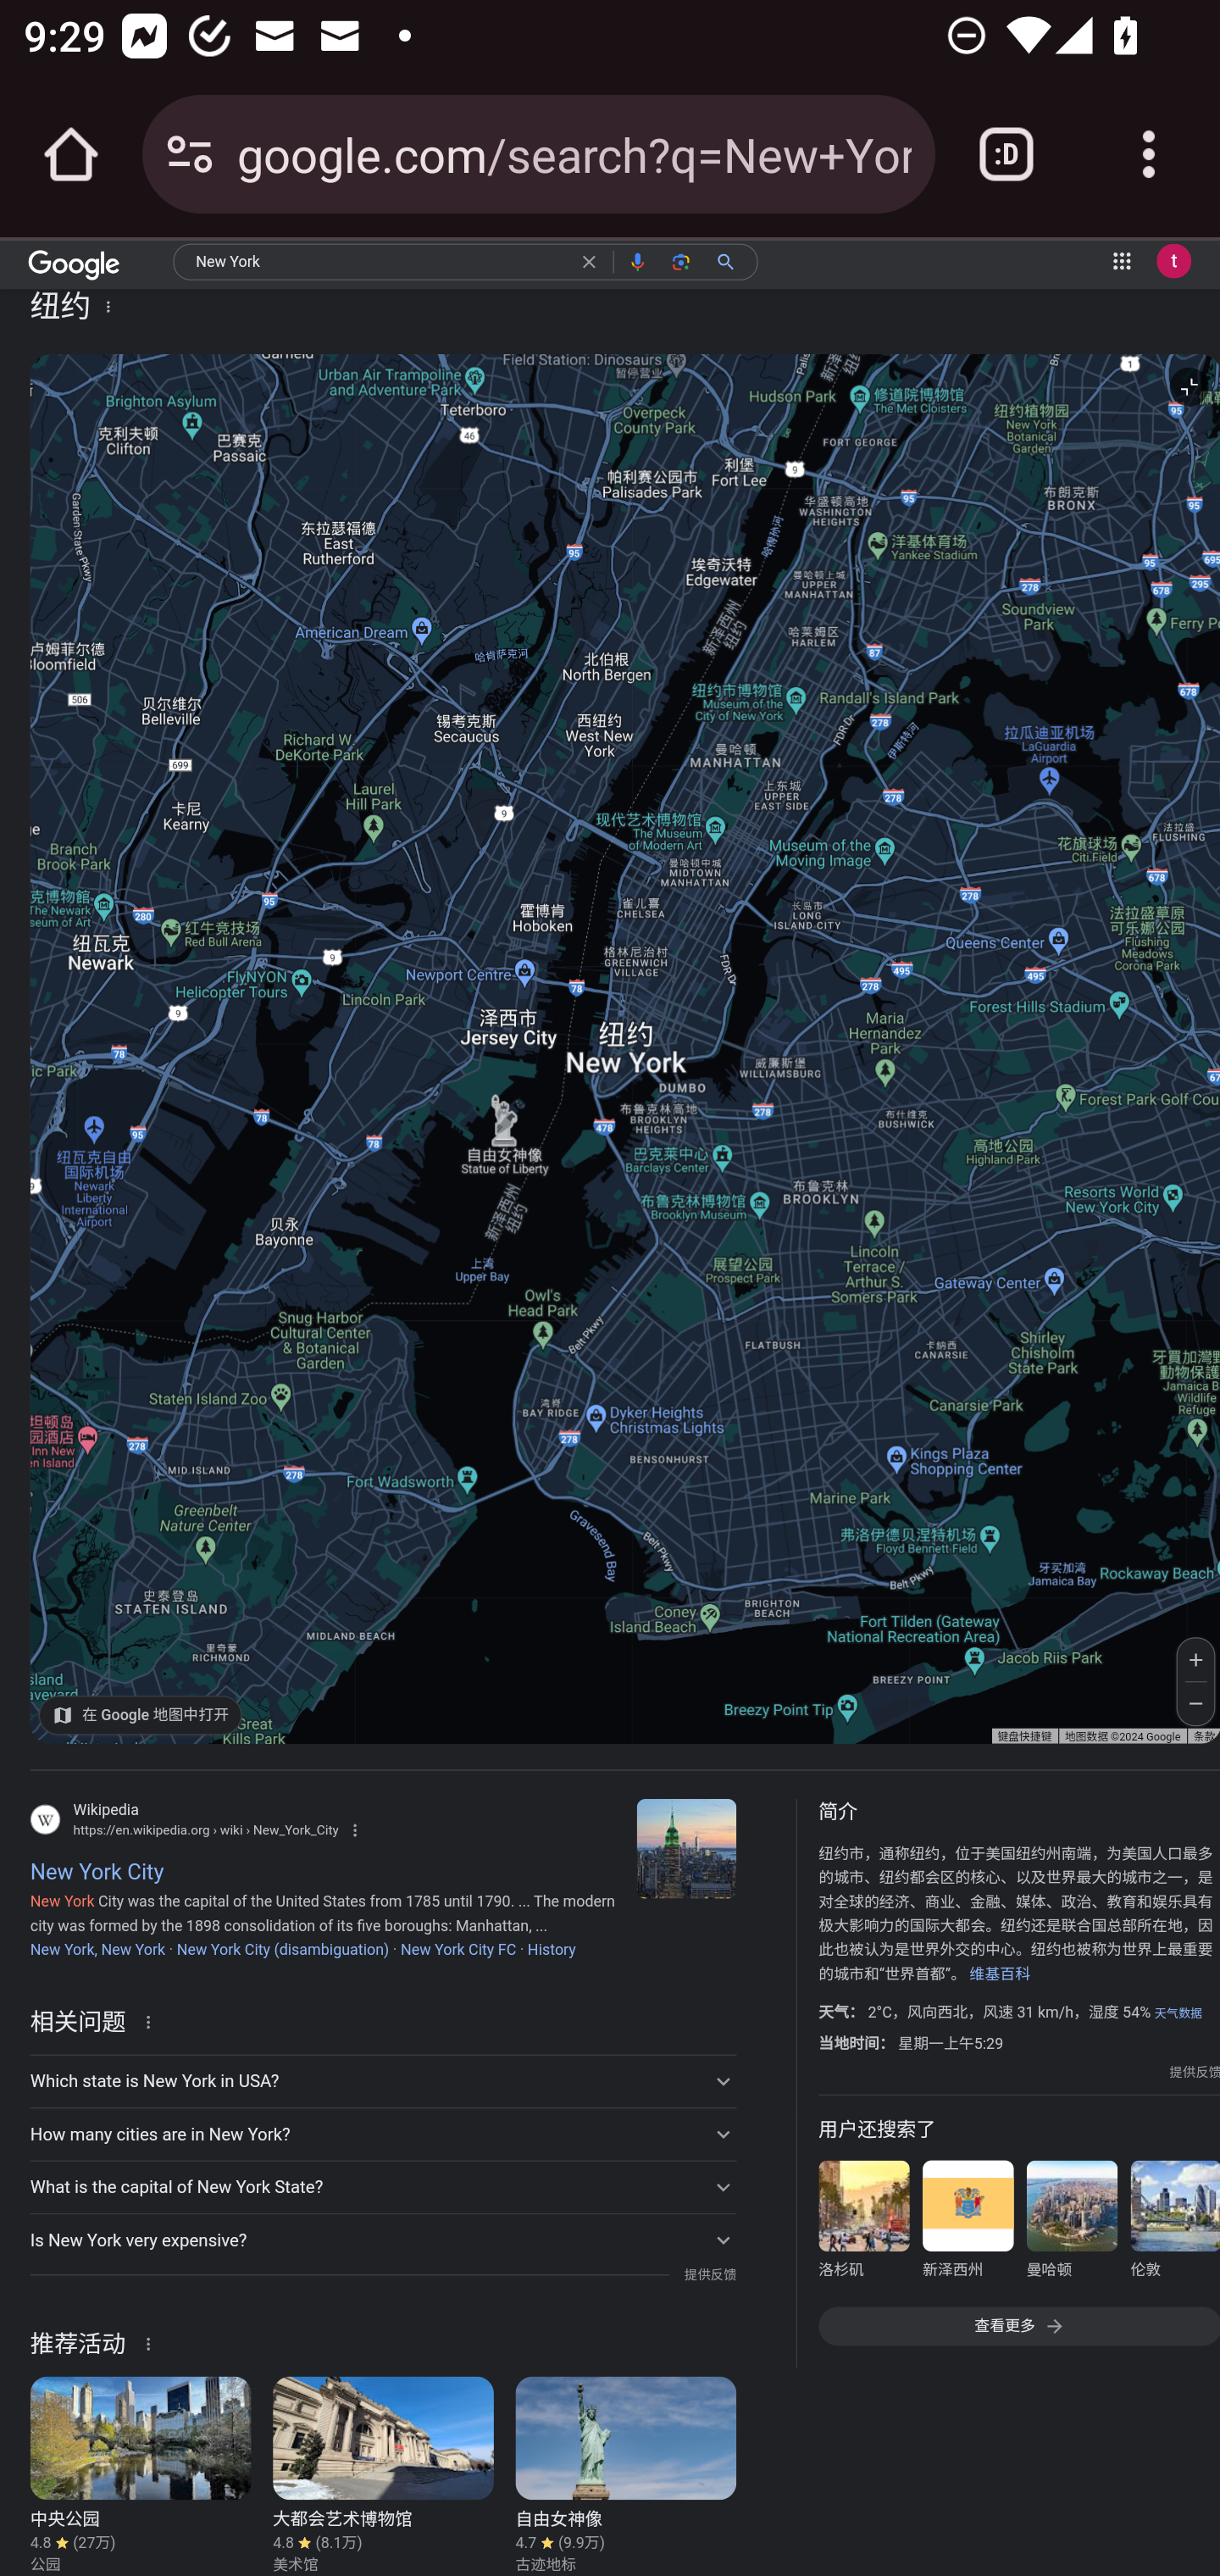 The image size is (1220, 2576). Describe the element at coordinates (97, 1949) in the screenshot. I see `New York, New York` at that location.